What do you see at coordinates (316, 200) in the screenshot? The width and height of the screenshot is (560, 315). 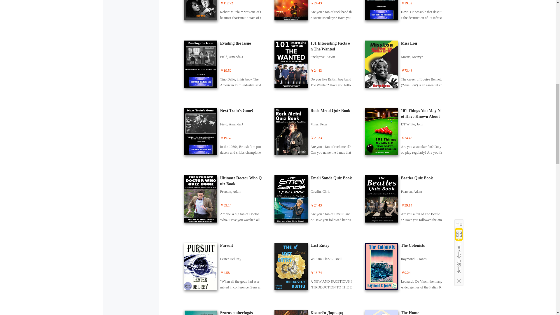 I see `Emeli Sande Quiz Book` at bounding box center [316, 200].